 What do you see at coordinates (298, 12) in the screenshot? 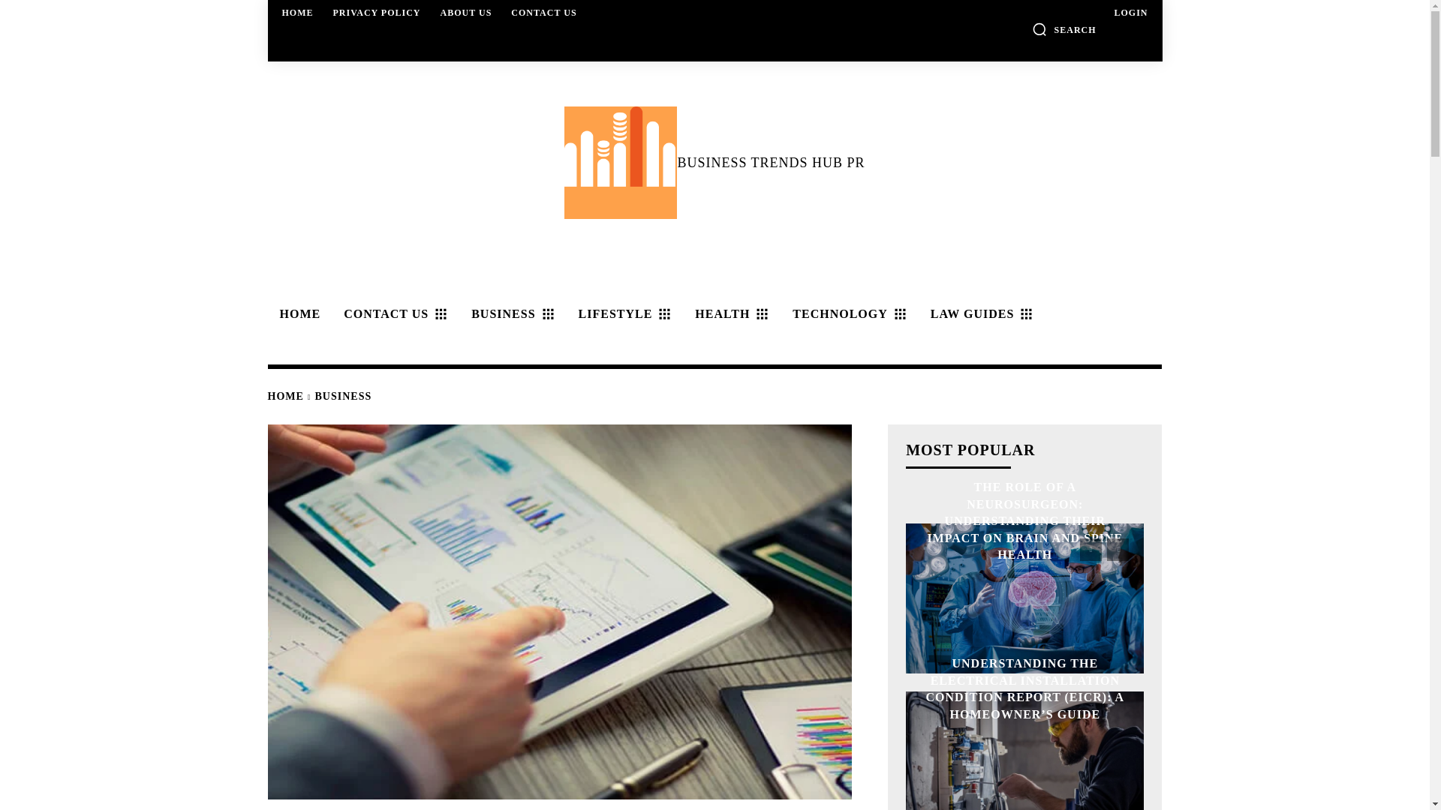
I see `HOME` at bounding box center [298, 12].